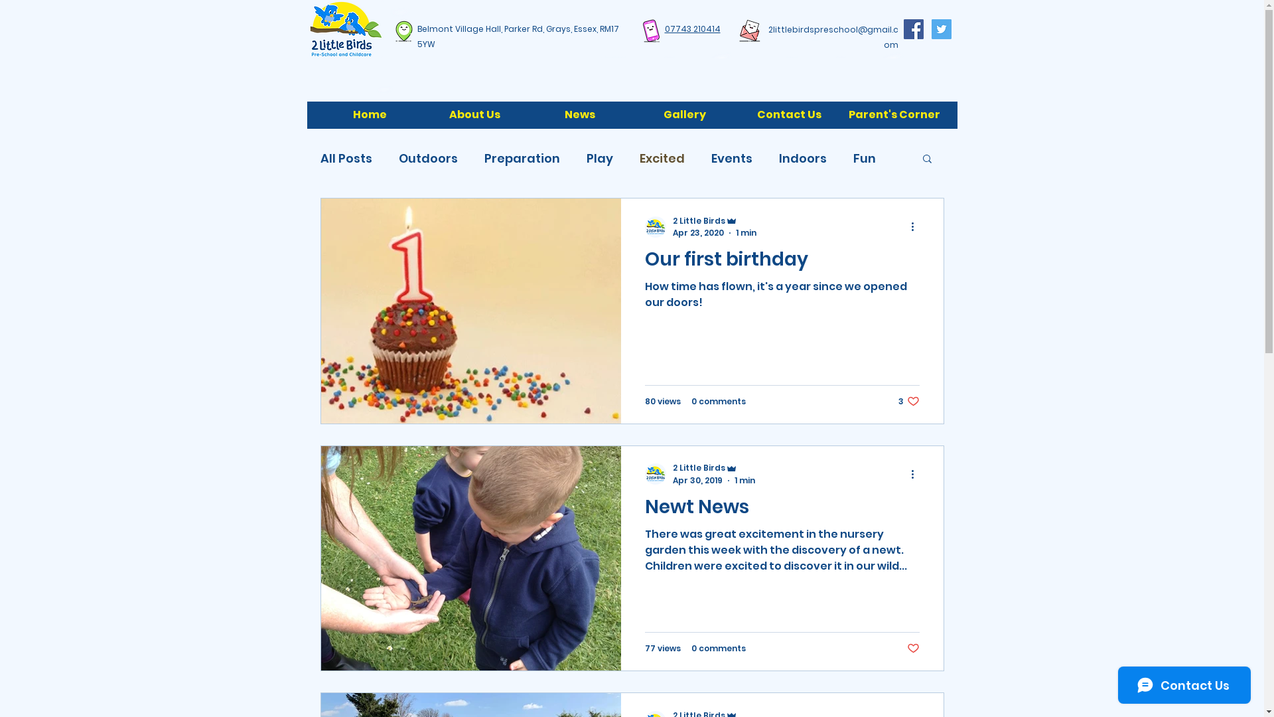 The image size is (1274, 717). Describe the element at coordinates (474, 114) in the screenshot. I see `About Us` at that location.